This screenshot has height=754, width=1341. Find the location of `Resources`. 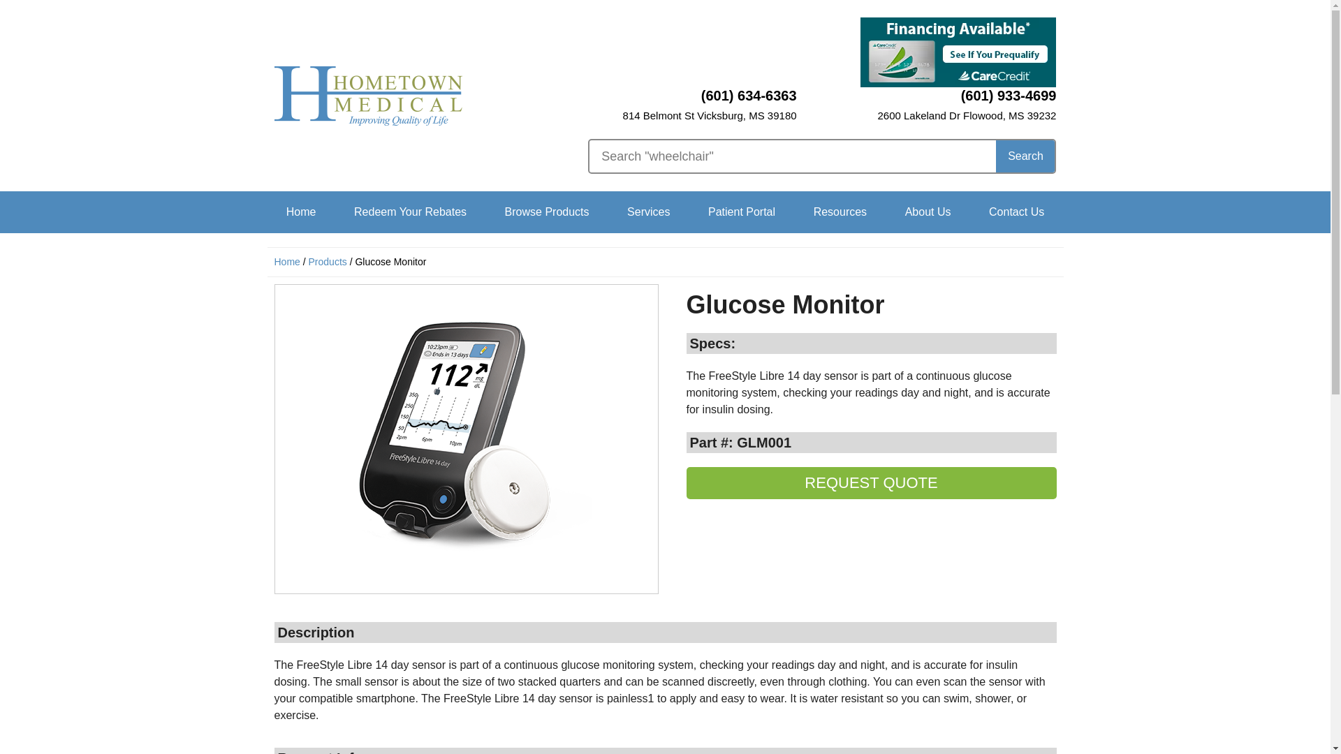

Resources is located at coordinates (840, 212).